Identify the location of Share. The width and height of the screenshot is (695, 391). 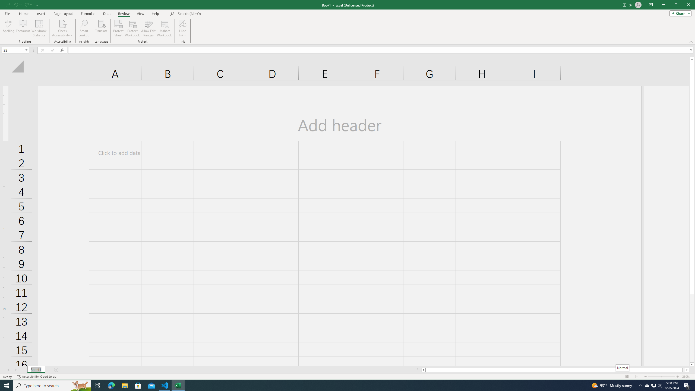
(679, 13).